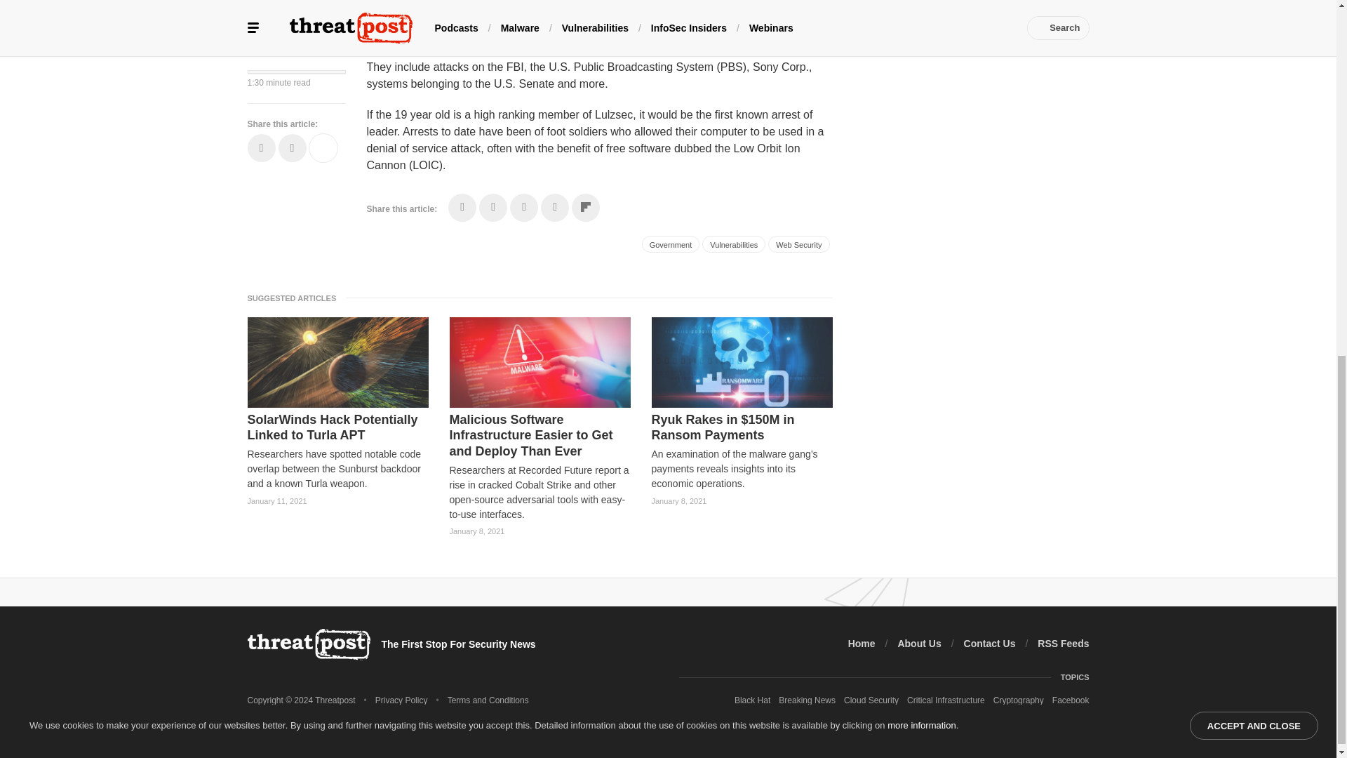 Image resolution: width=1347 pixels, height=758 pixels. I want to click on Government, so click(671, 244).